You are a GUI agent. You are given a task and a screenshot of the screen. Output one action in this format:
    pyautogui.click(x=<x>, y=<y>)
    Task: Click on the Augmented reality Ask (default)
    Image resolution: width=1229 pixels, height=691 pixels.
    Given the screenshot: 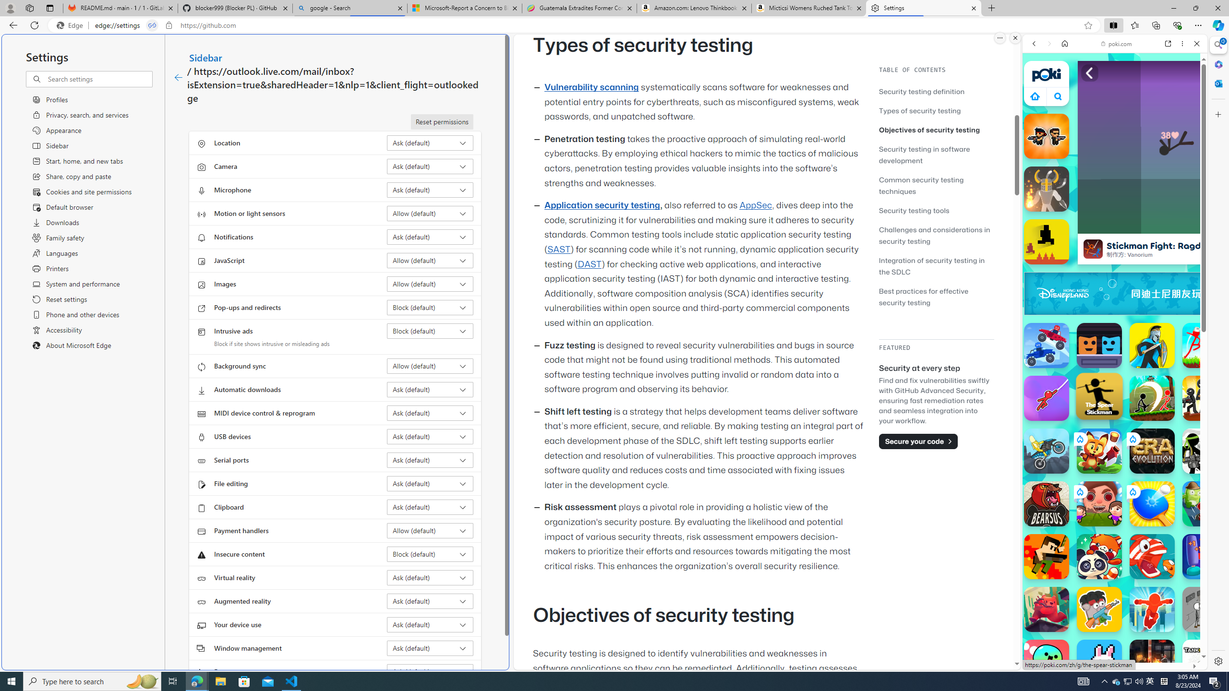 What is the action you would take?
    pyautogui.click(x=430, y=601)
    